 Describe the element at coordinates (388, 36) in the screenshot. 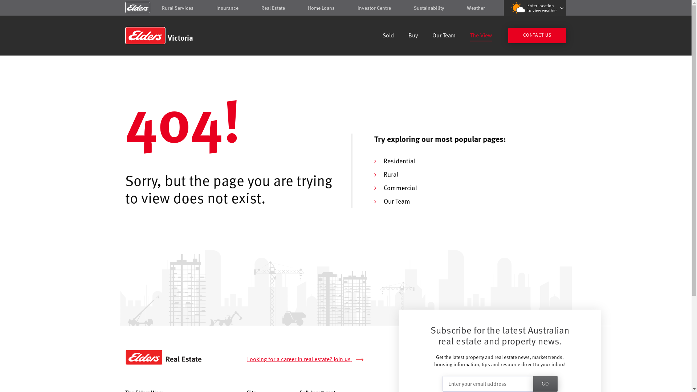

I see `Sold` at that location.